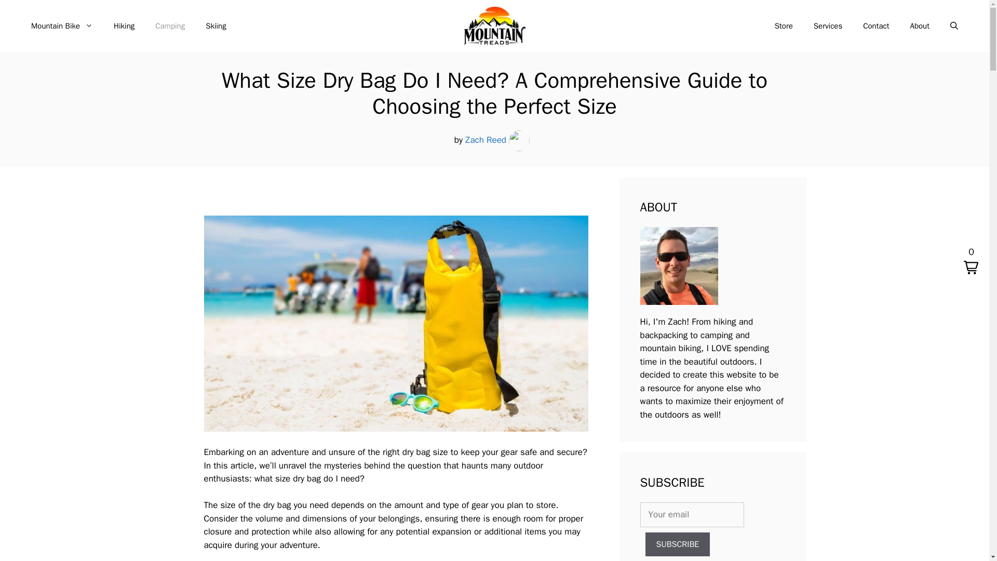 The height and width of the screenshot is (561, 997). What do you see at coordinates (828, 26) in the screenshot?
I see `Services` at bounding box center [828, 26].